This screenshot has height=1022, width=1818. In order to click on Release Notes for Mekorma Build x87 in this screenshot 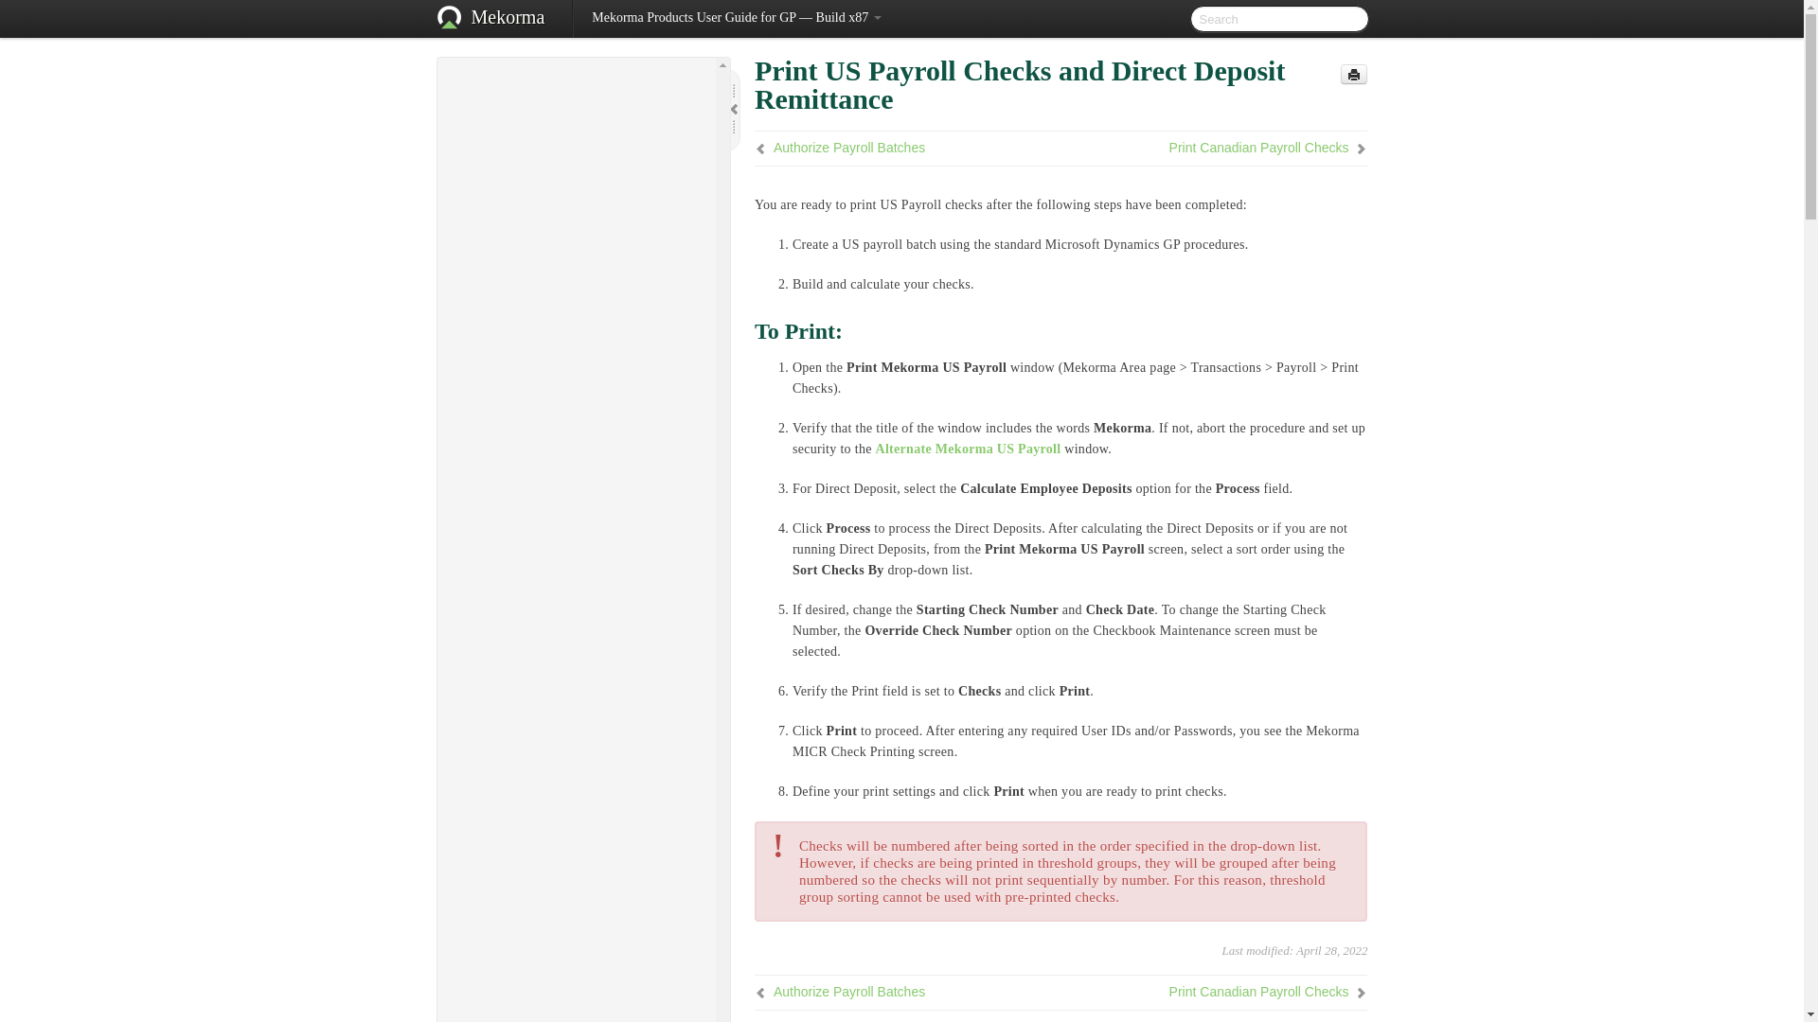, I will do `click(576, 99)`.